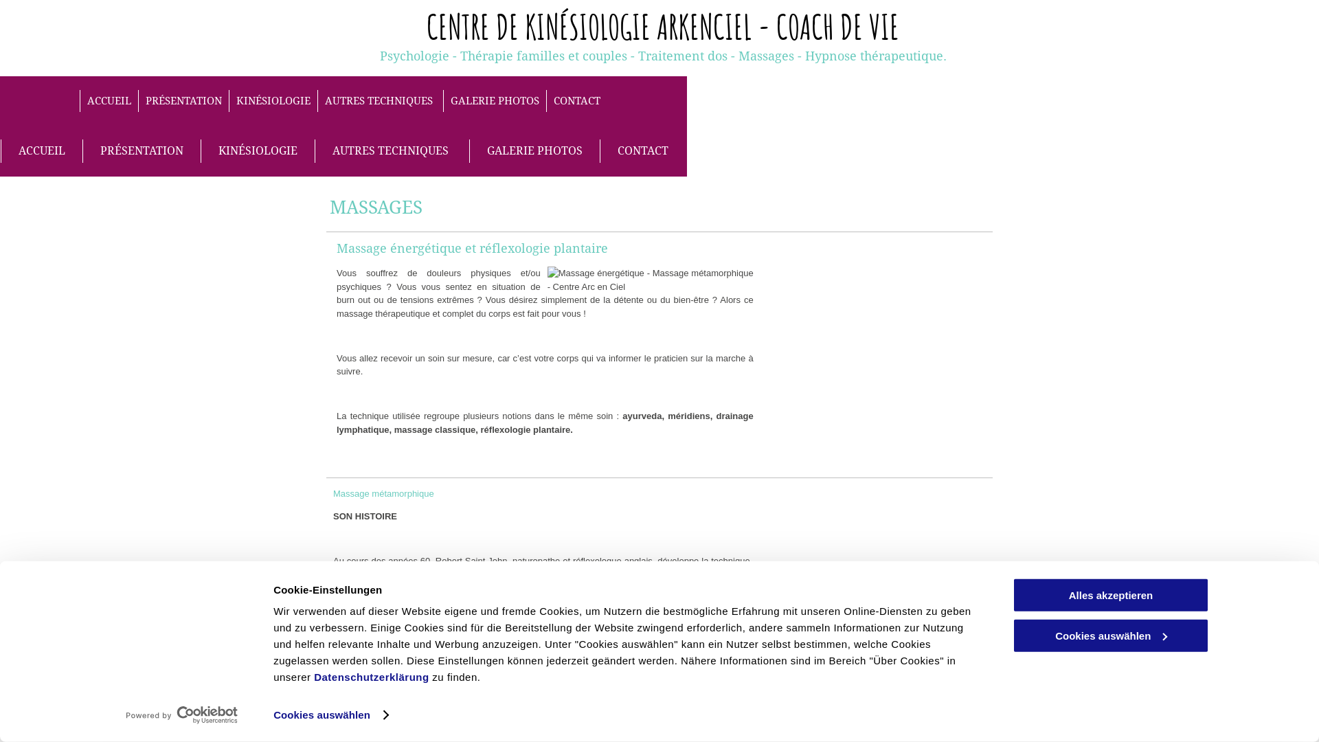 The height and width of the screenshot is (742, 1319). What do you see at coordinates (534, 151) in the screenshot?
I see `GALERIE PHOTOS` at bounding box center [534, 151].